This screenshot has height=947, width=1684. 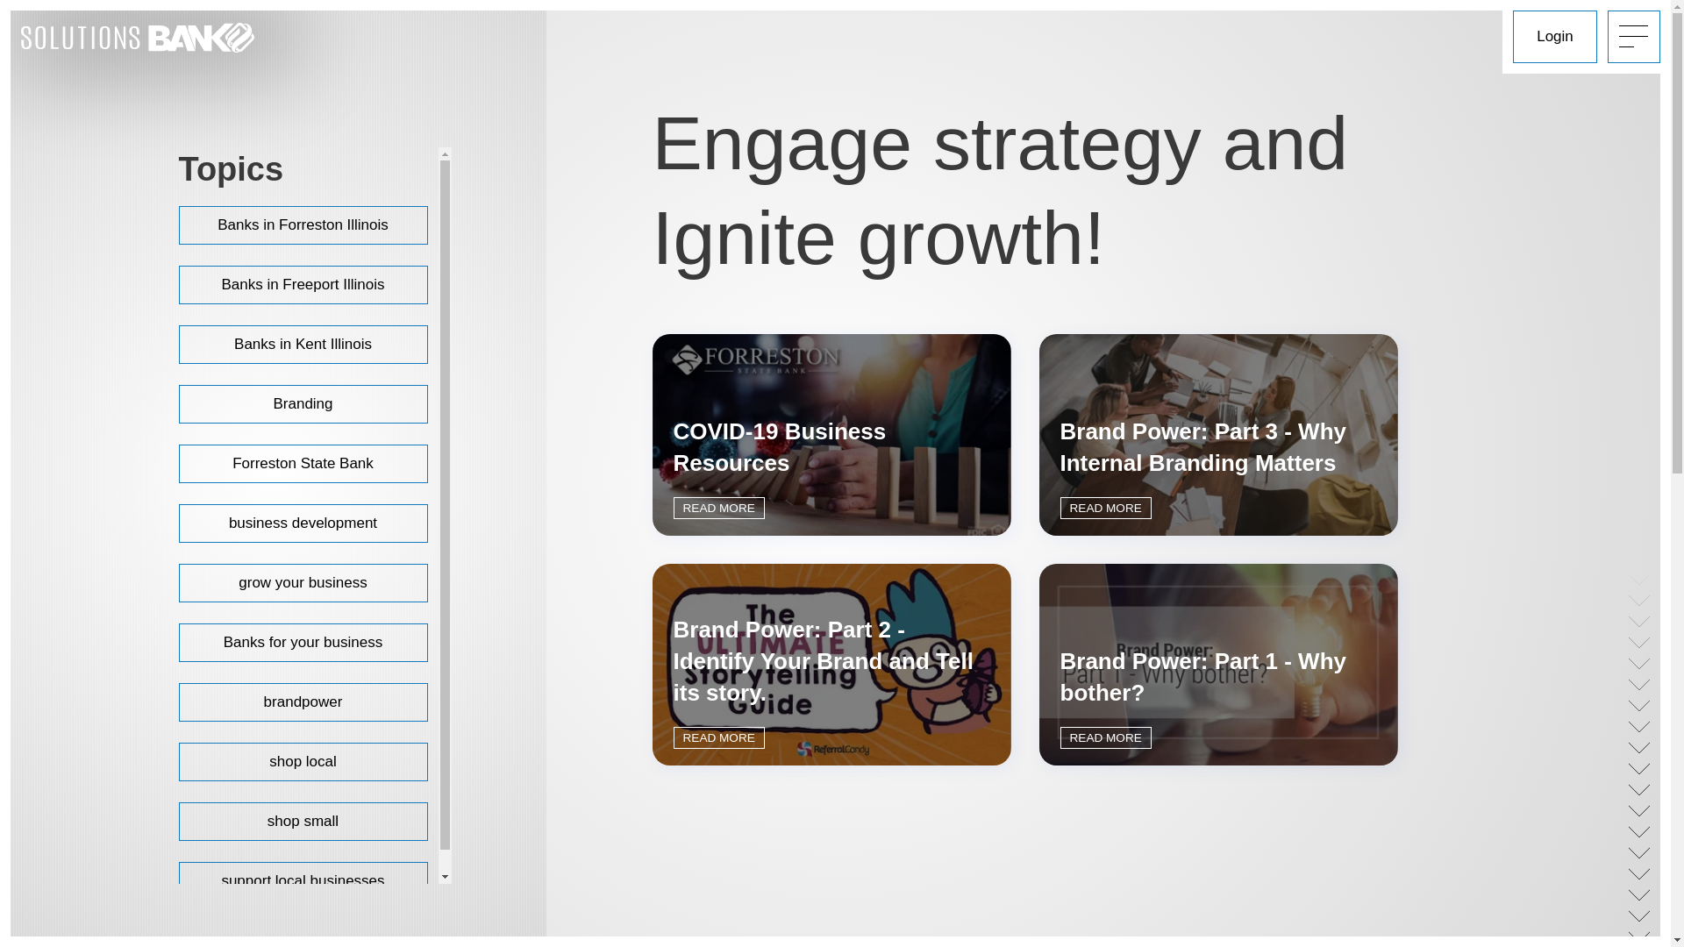 I want to click on support local businesses, so click(x=303, y=881).